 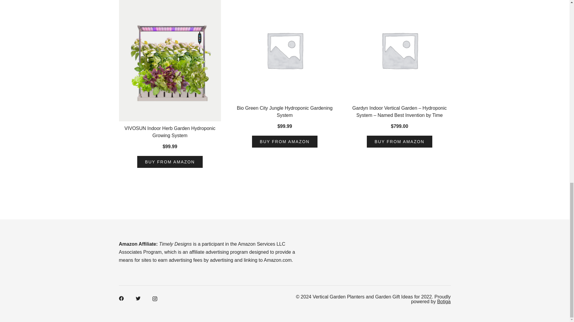 What do you see at coordinates (444, 301) in the screenshot?
I see `Botiga` at bounding box center [444, 301].